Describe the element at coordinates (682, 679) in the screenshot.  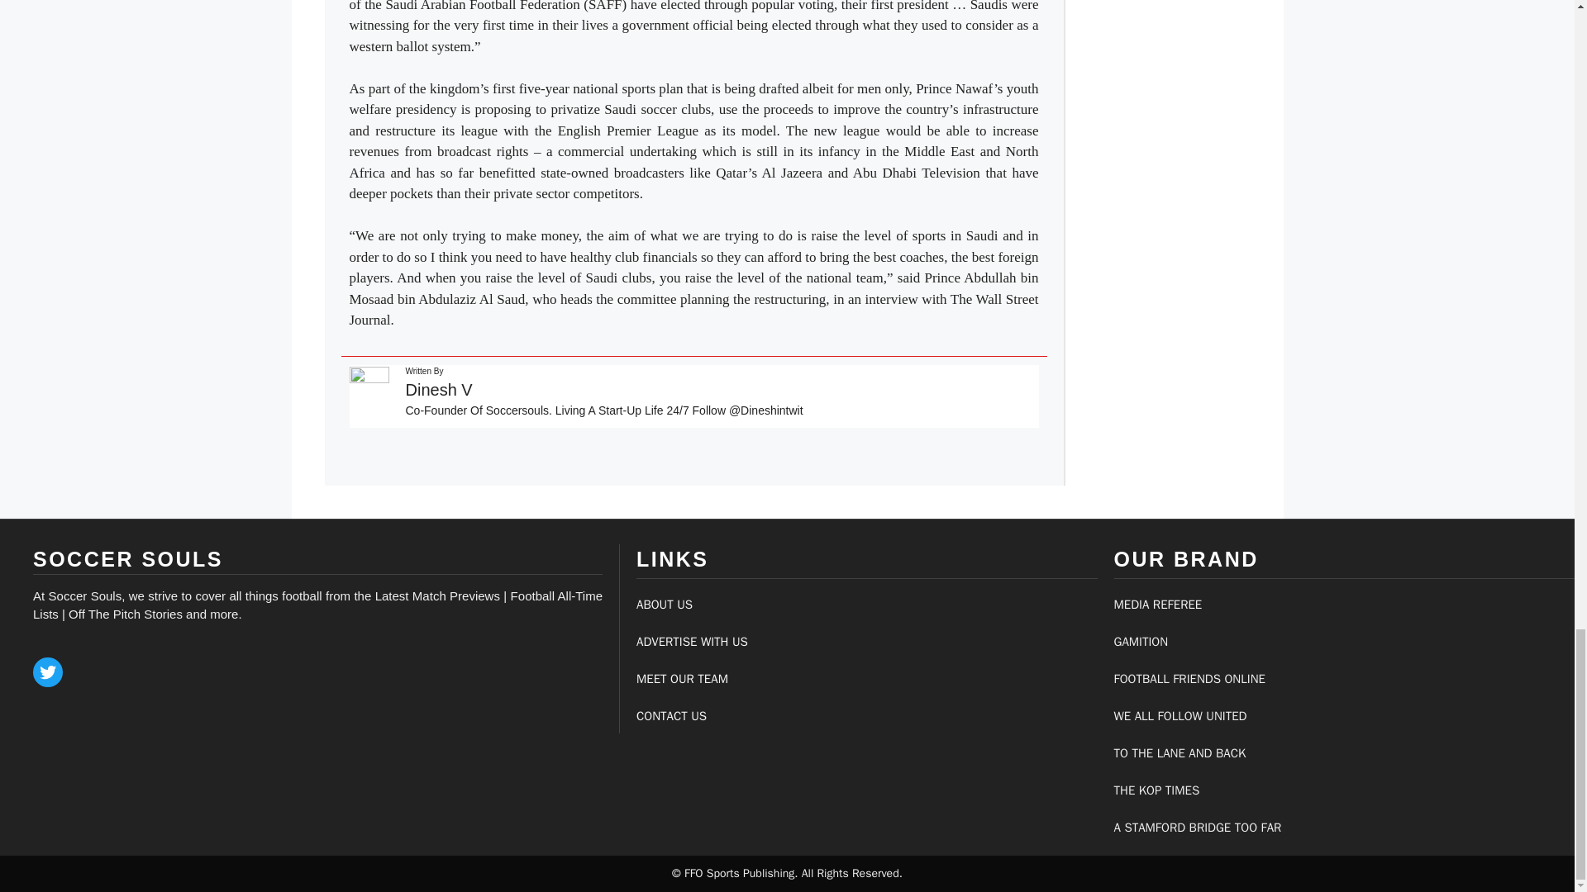
I see `MEET OUR TEAM` at that location.